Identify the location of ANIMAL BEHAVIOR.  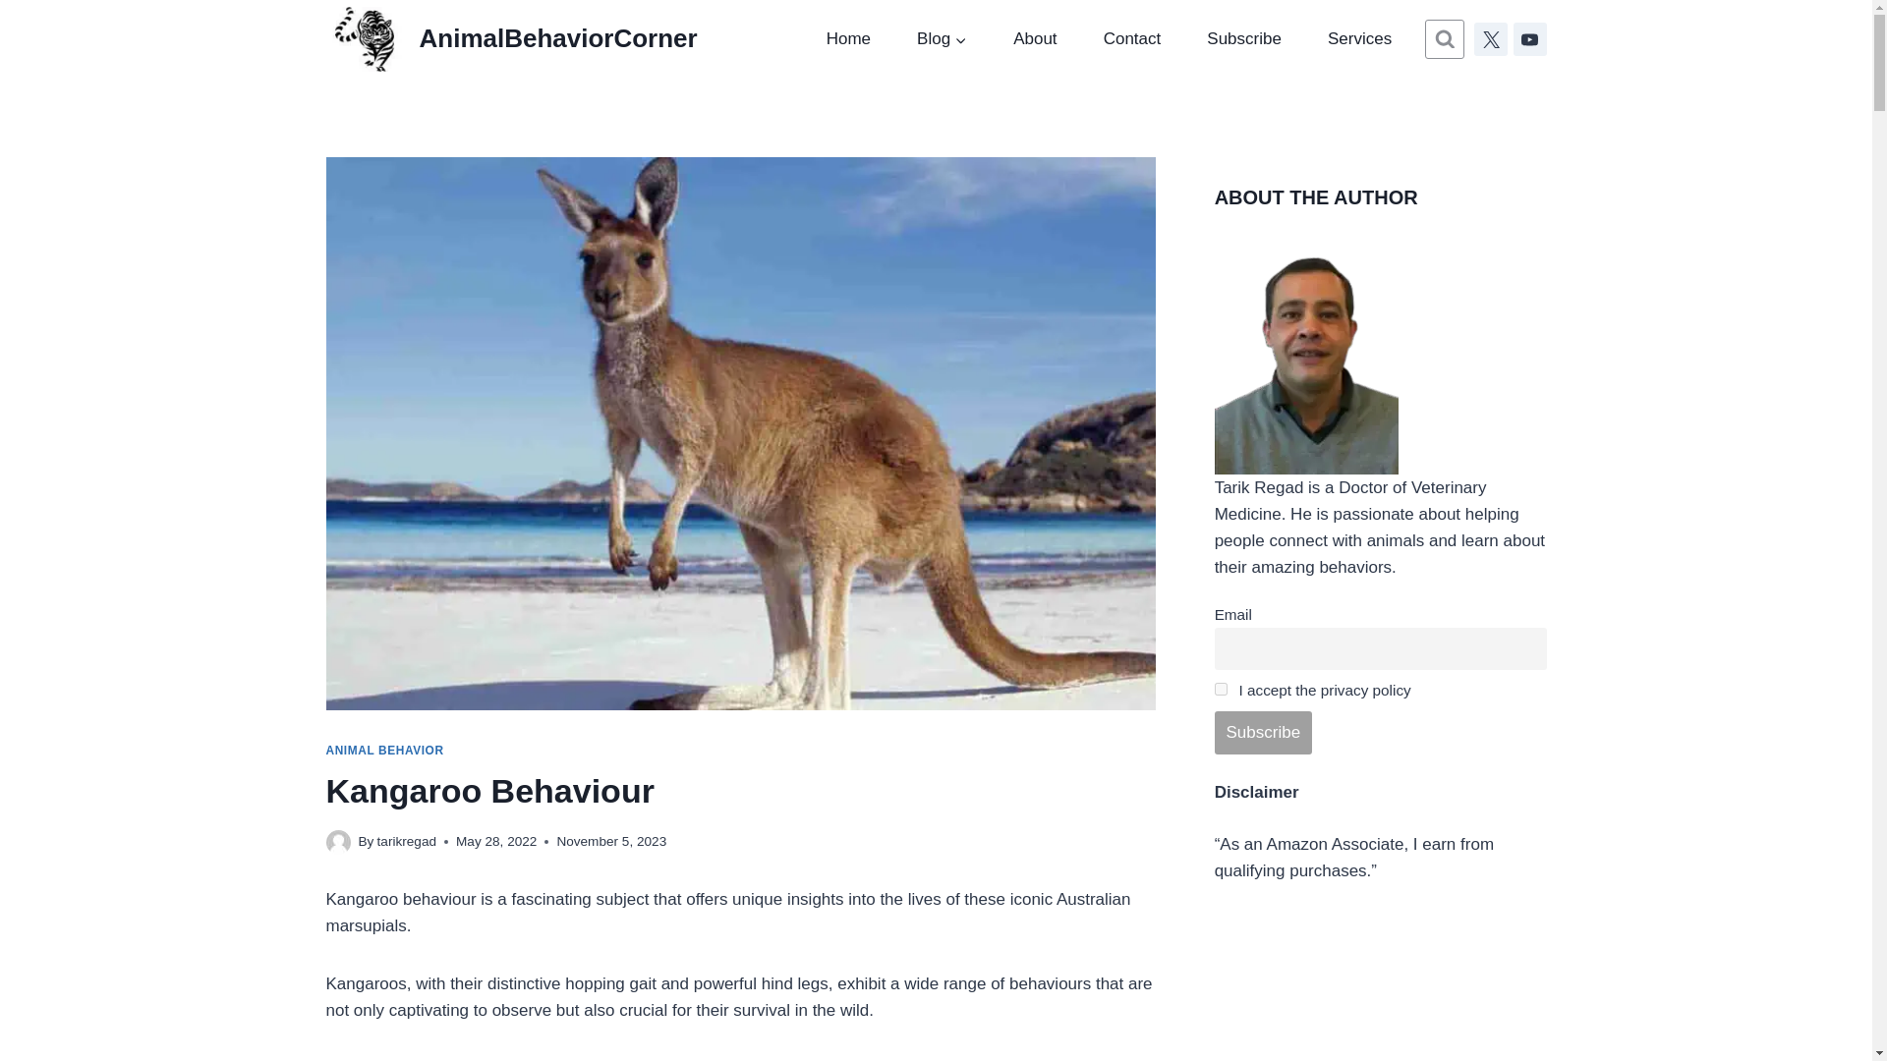
(385, 751).